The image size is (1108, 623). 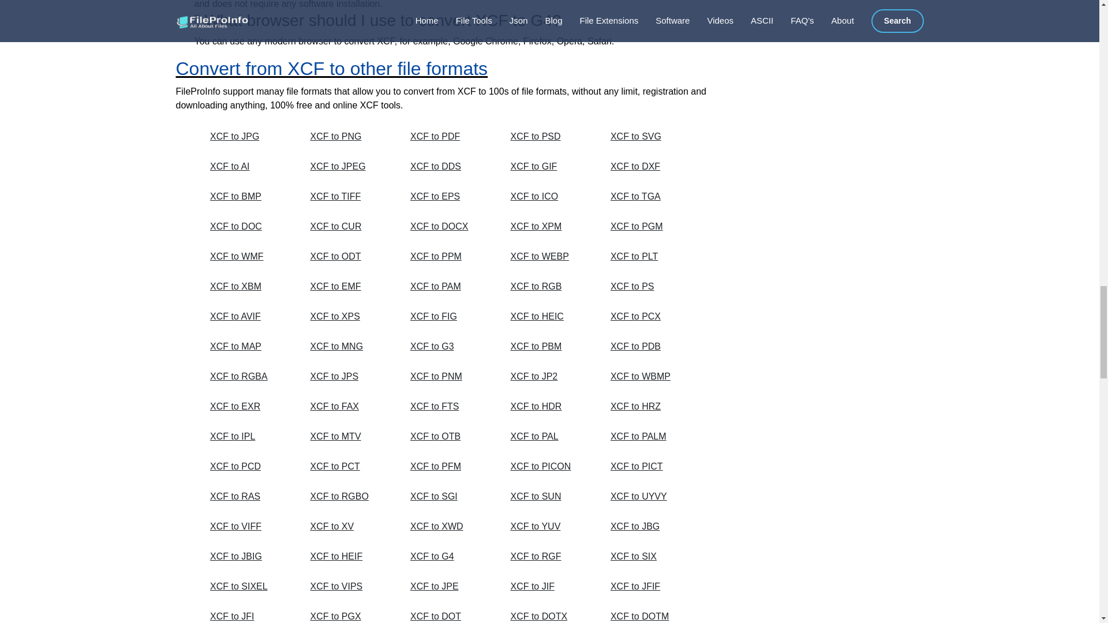 What do you see at coordinates (547, 136) in the screenshot?
I see `XCF to PSD` at bounding box center [547, 136].